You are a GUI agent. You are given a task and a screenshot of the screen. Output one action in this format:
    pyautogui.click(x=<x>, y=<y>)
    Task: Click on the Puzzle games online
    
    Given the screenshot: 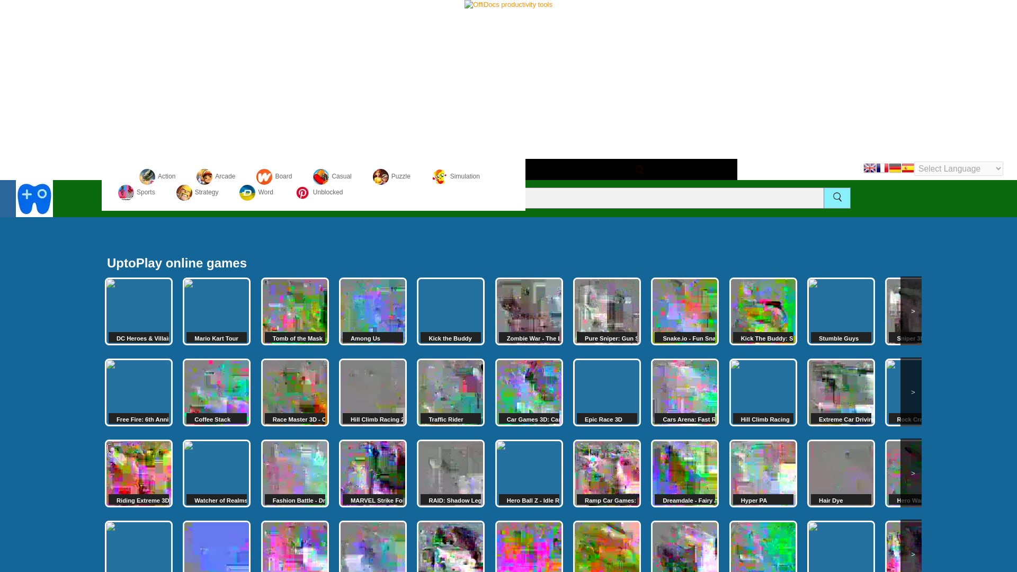 What is the action you would take?
    pyautogui.click(x=392, y=176)
    